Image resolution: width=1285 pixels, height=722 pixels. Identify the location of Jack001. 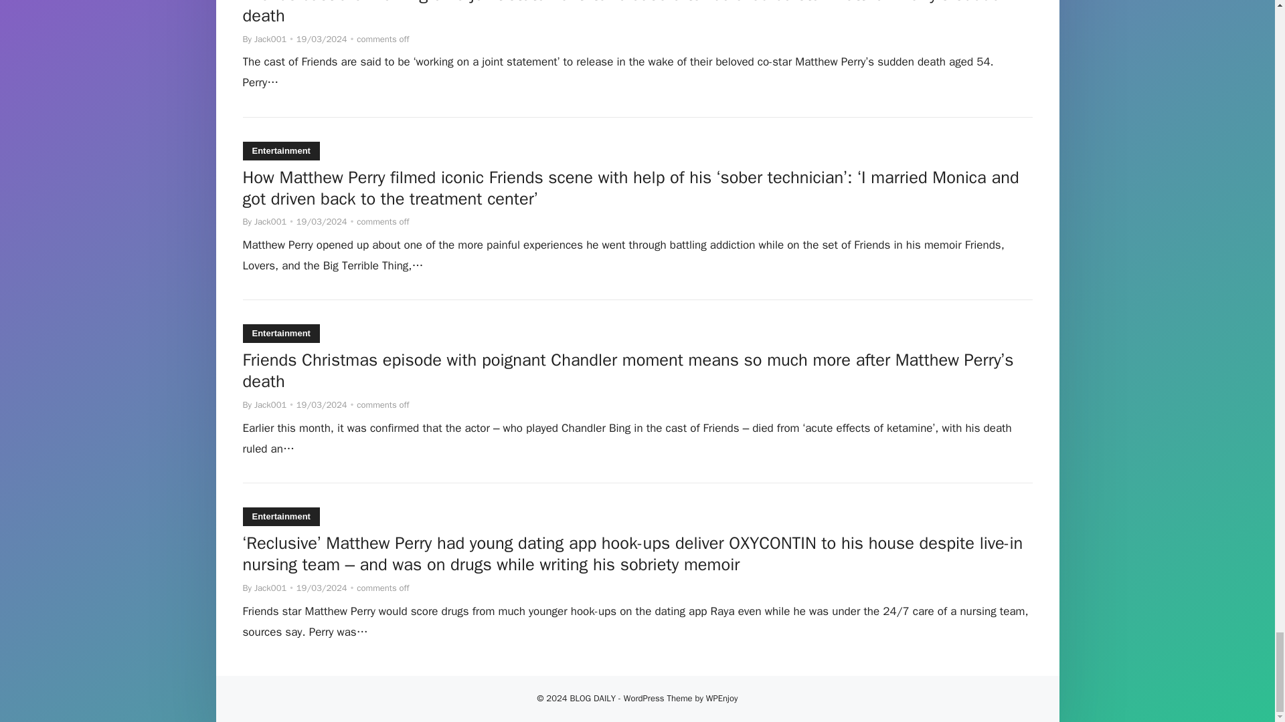
(270, 39).